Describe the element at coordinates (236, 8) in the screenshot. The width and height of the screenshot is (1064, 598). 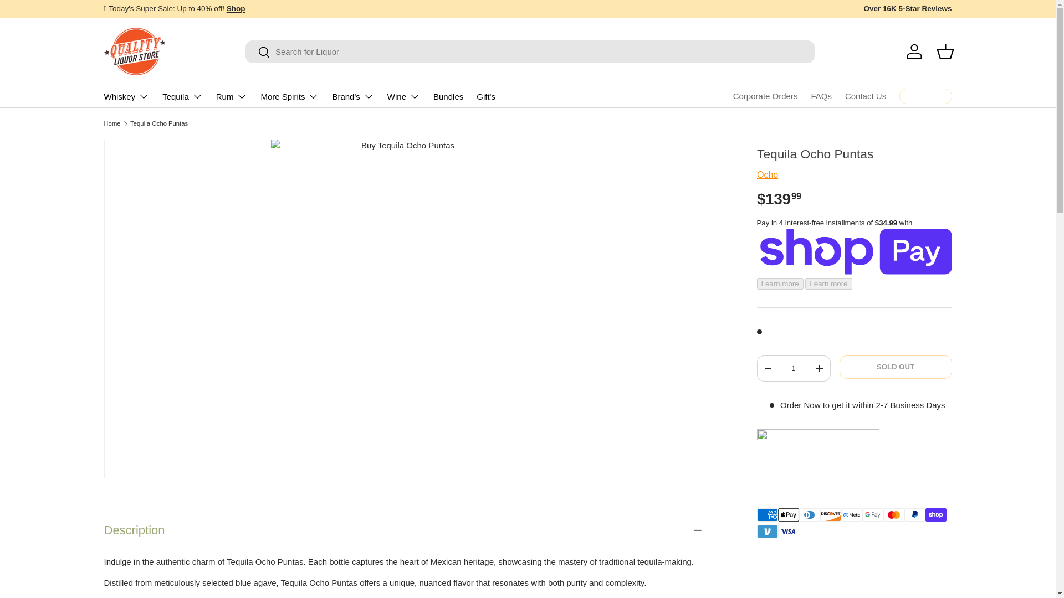
I see `SALE` at that location.